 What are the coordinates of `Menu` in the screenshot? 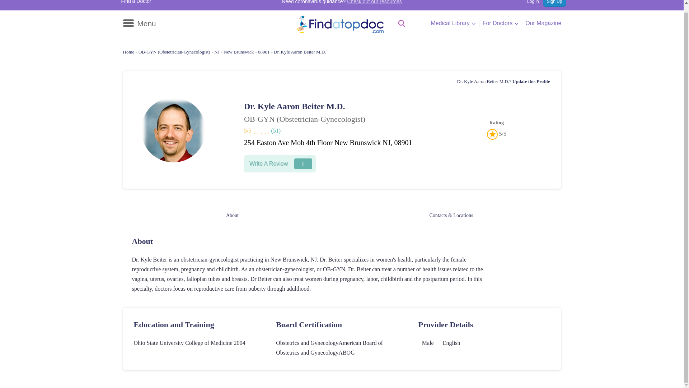 It's located at (139, 24).